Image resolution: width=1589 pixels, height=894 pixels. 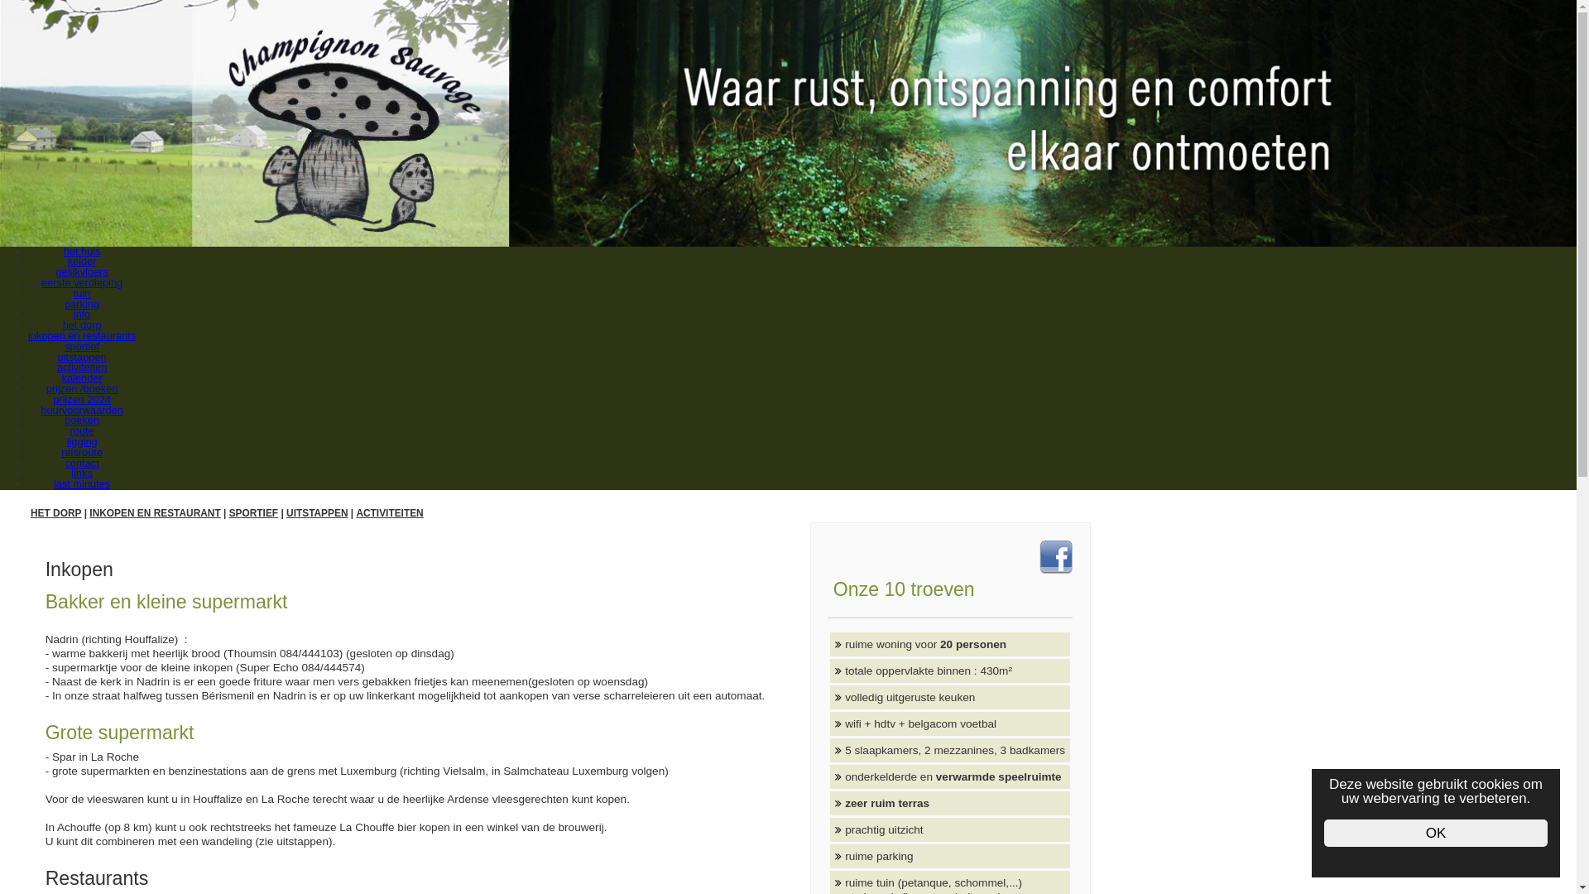 What do you see at coordinates (83, 262) in the screenshot?
I see `kelder` at bounding box center [83, 262].